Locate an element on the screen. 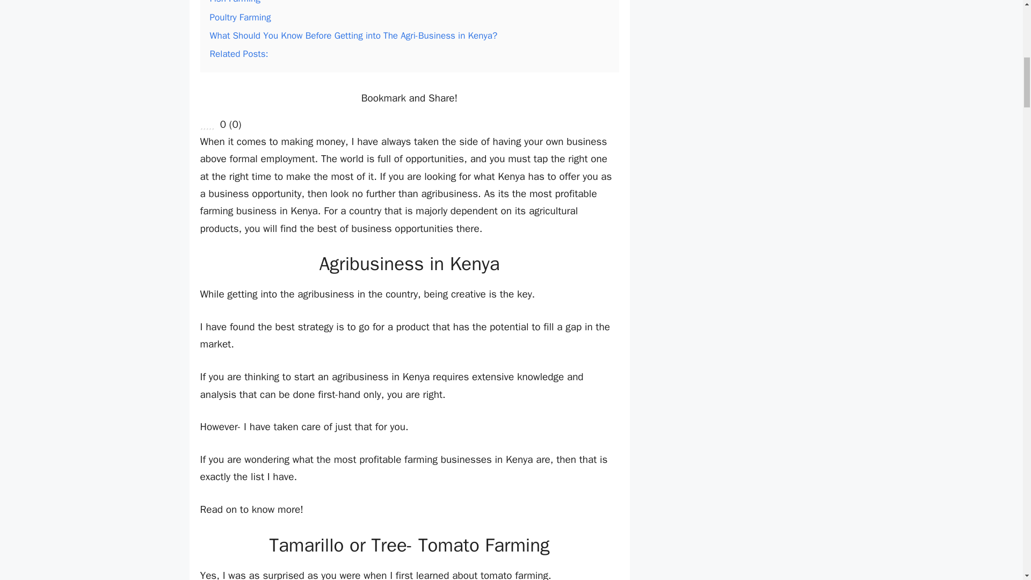 This screenshot has width=1031, height=580. Scroll back to top is located at coordinates (996, 510).